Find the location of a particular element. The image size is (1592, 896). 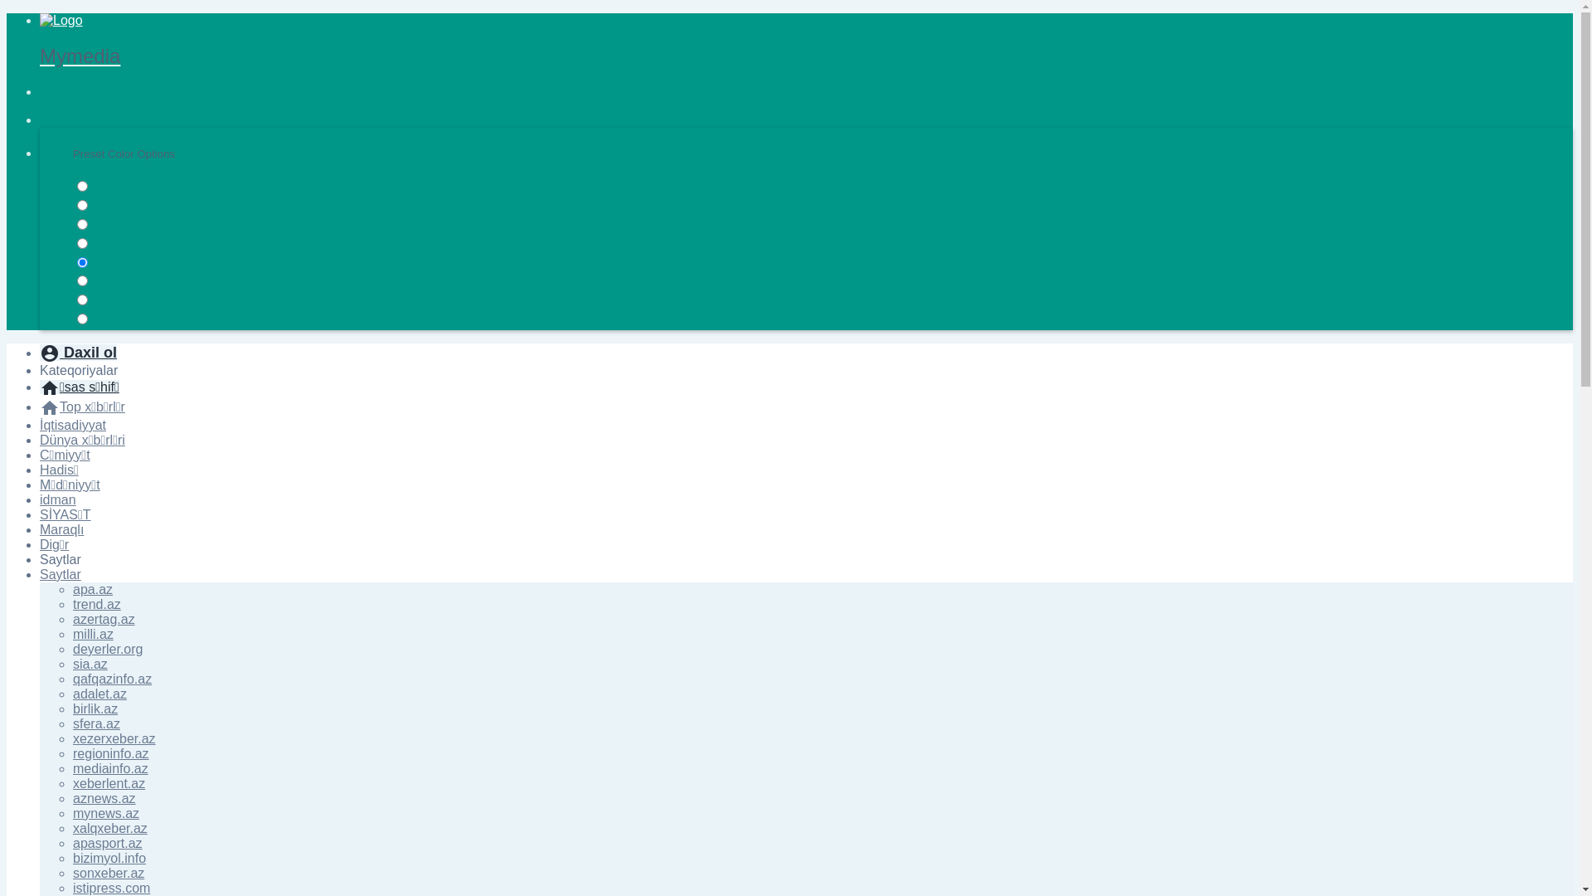

xezerxeber.az is located at coordinates (114, 738).